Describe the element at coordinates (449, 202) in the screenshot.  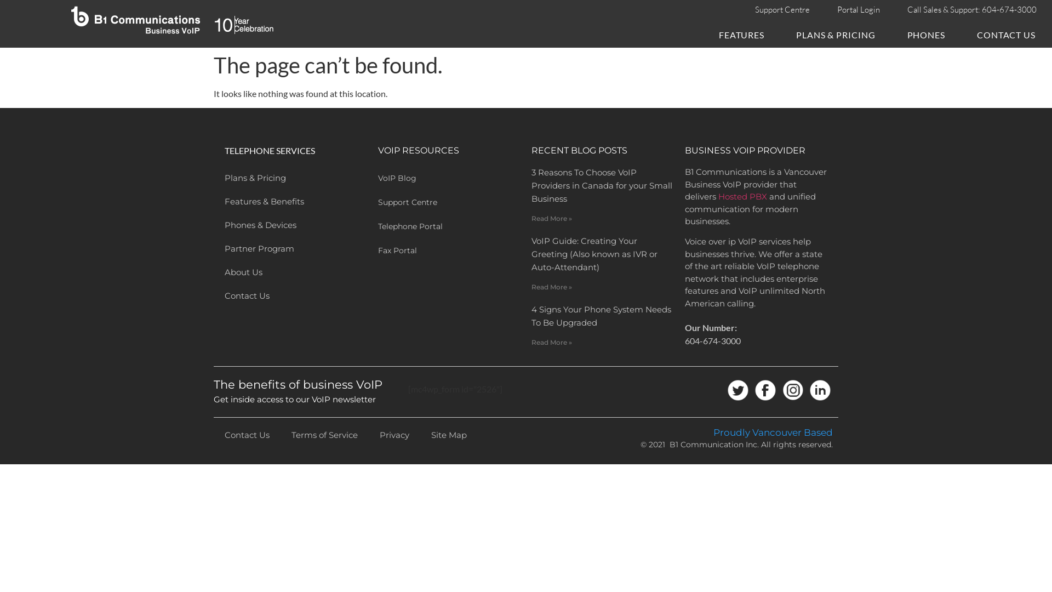
I see `Support Centre` at that location.